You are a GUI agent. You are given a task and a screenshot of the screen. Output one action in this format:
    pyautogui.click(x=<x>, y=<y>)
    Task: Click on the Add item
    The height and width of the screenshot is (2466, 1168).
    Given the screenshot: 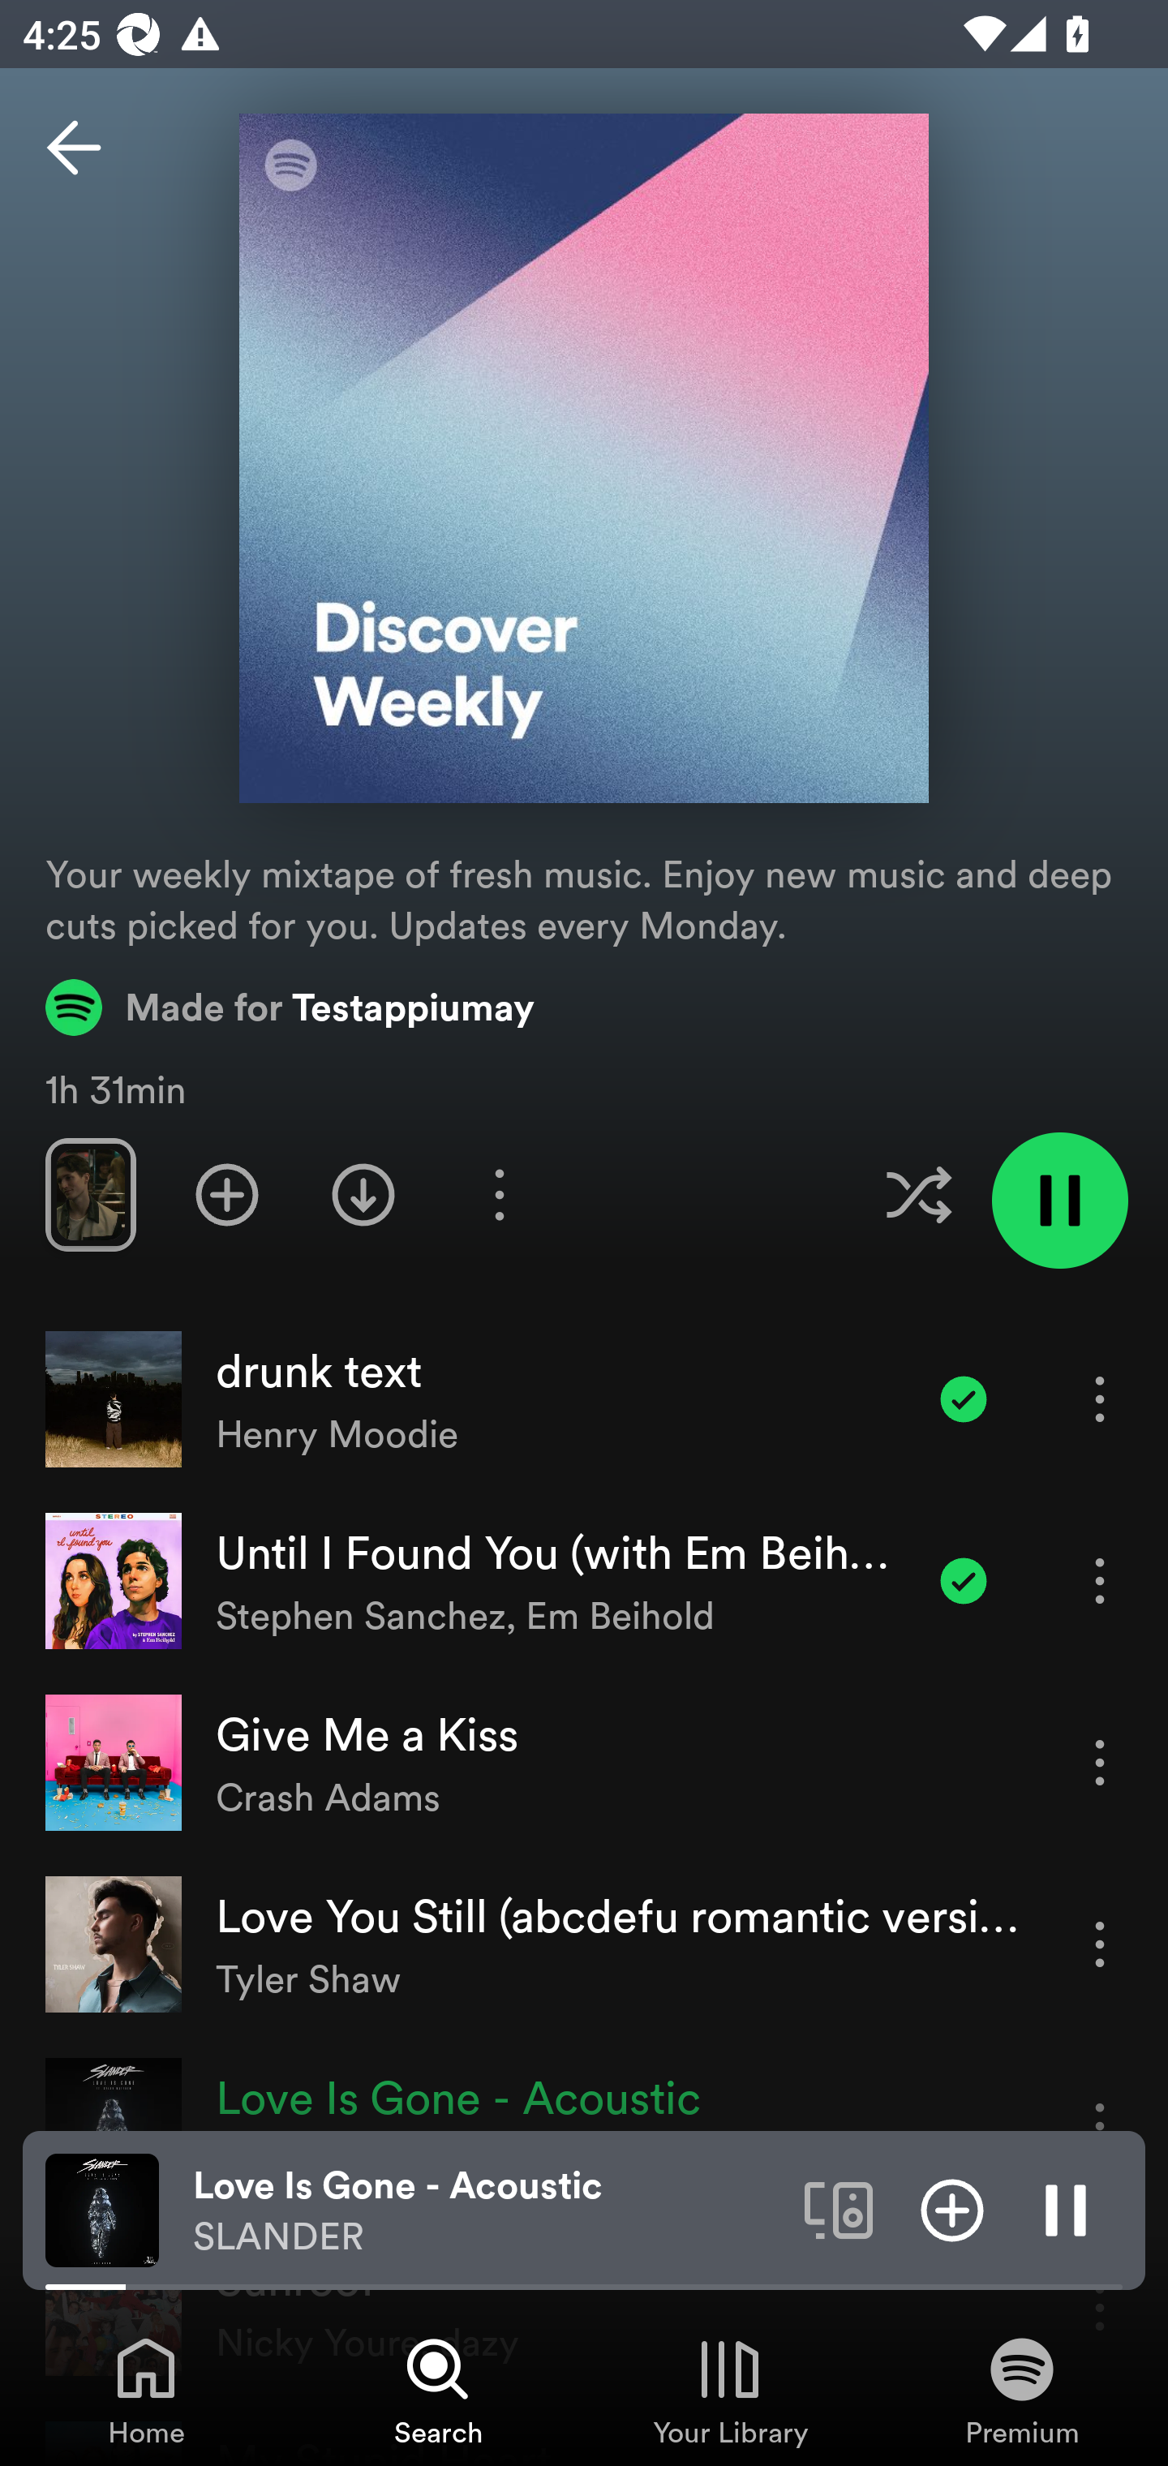 What is the action you would take?
    pyautogui.click(x=952, y=2209)
    